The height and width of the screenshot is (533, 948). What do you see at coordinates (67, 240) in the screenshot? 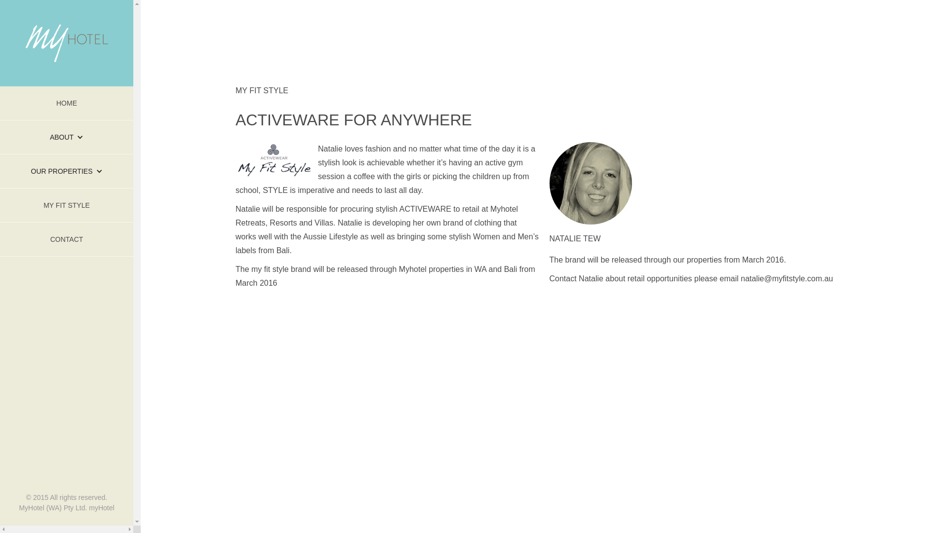
I see `CONTACT` at bounding box center [67, 240].